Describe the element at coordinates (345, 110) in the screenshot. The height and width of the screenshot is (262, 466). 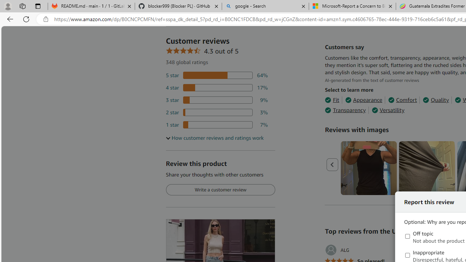
I see `Transparency` at that location.